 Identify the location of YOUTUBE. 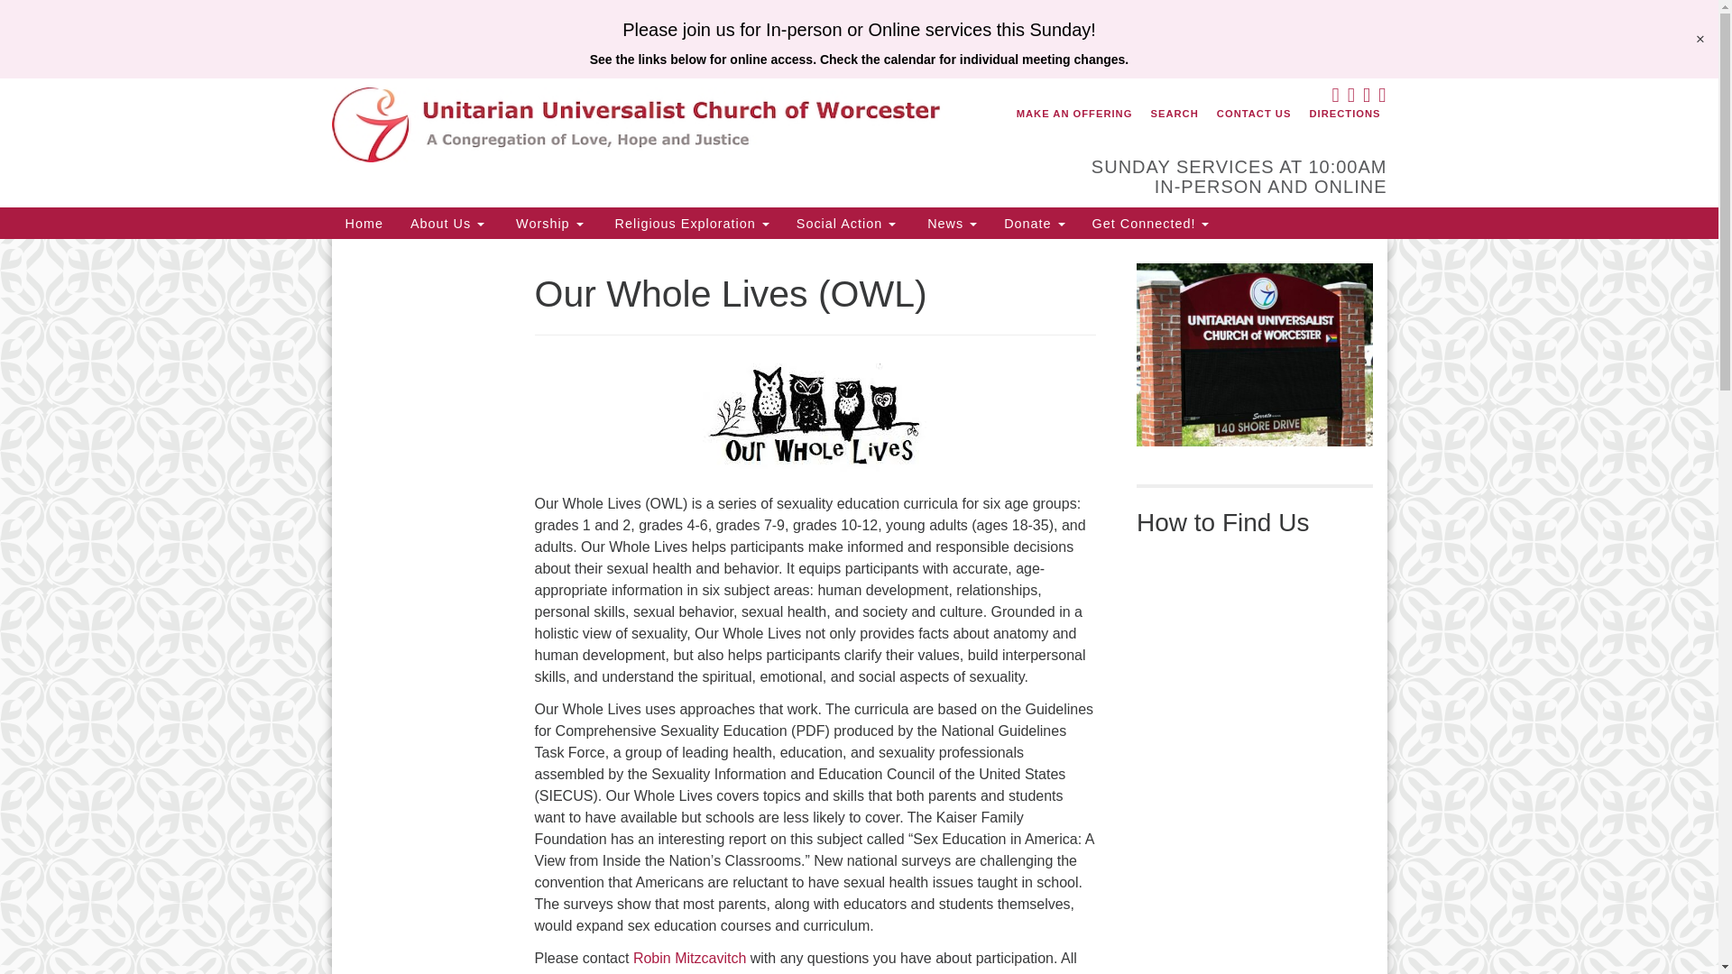
(1366, 97).